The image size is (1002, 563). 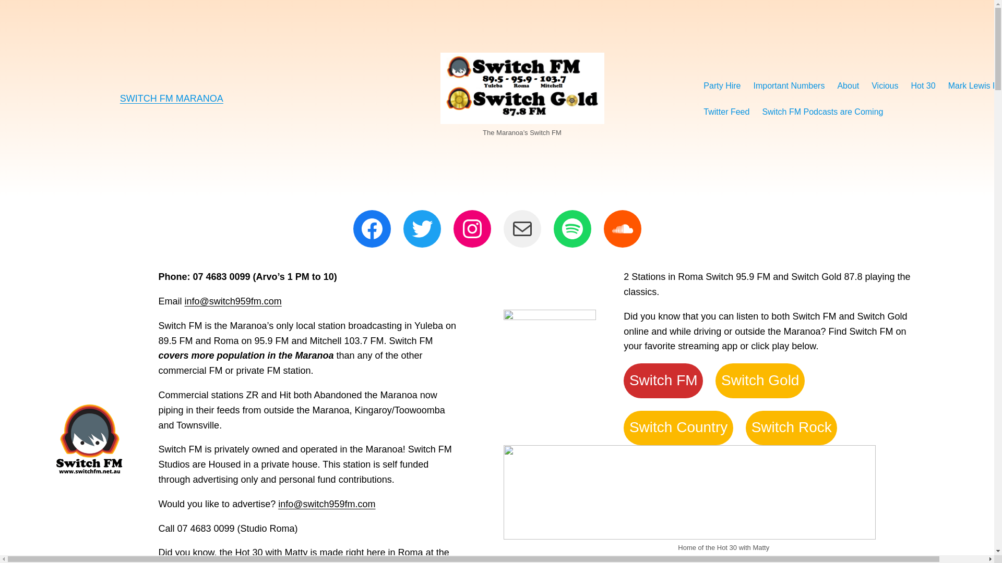 I want to click on Twitter Feed, so click(x=726, y=112).